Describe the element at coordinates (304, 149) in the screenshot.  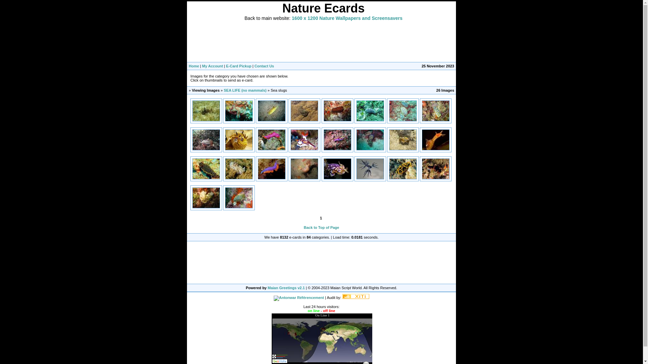
I see `Send E-Card` at that location.